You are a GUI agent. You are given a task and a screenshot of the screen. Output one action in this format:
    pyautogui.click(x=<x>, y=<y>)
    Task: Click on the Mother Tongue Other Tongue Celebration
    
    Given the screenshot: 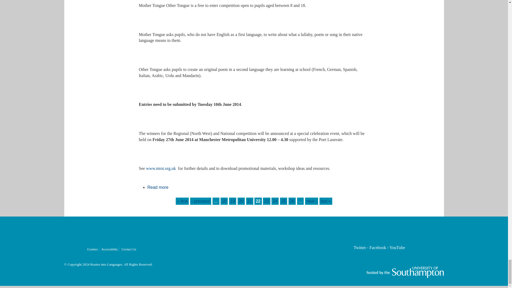 What is the action you would take?
    pyautogui.click(x=158, y=187)
    